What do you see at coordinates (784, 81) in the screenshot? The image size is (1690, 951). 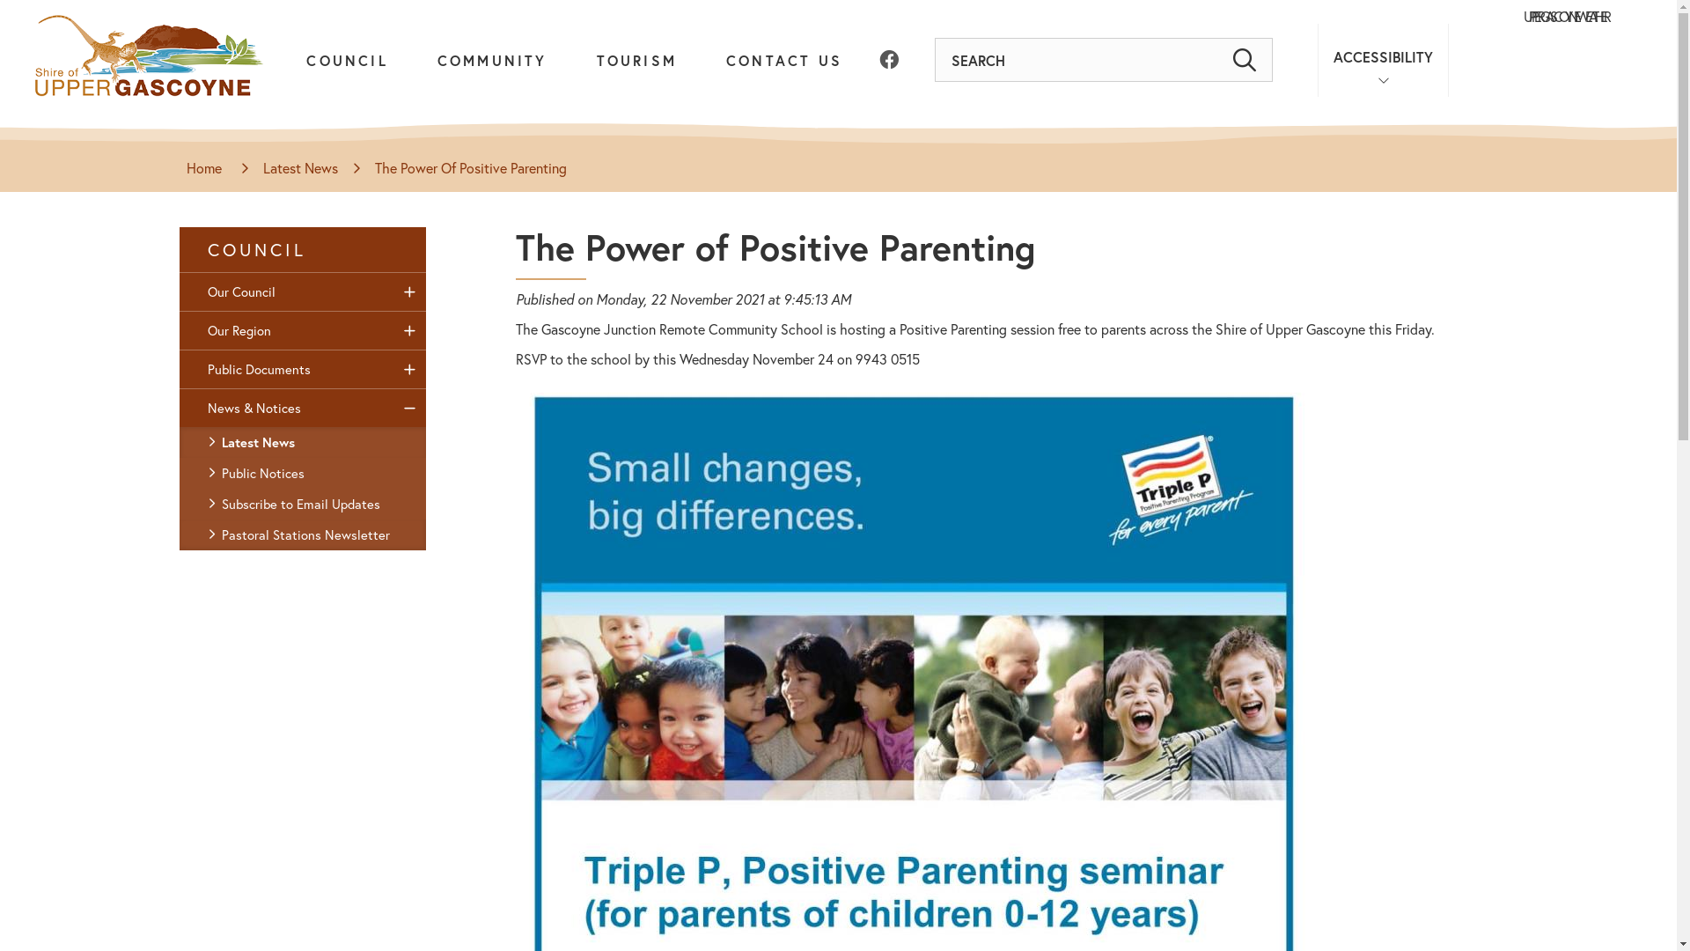 I see `CONTACT US` at bounding box center [784, 81].